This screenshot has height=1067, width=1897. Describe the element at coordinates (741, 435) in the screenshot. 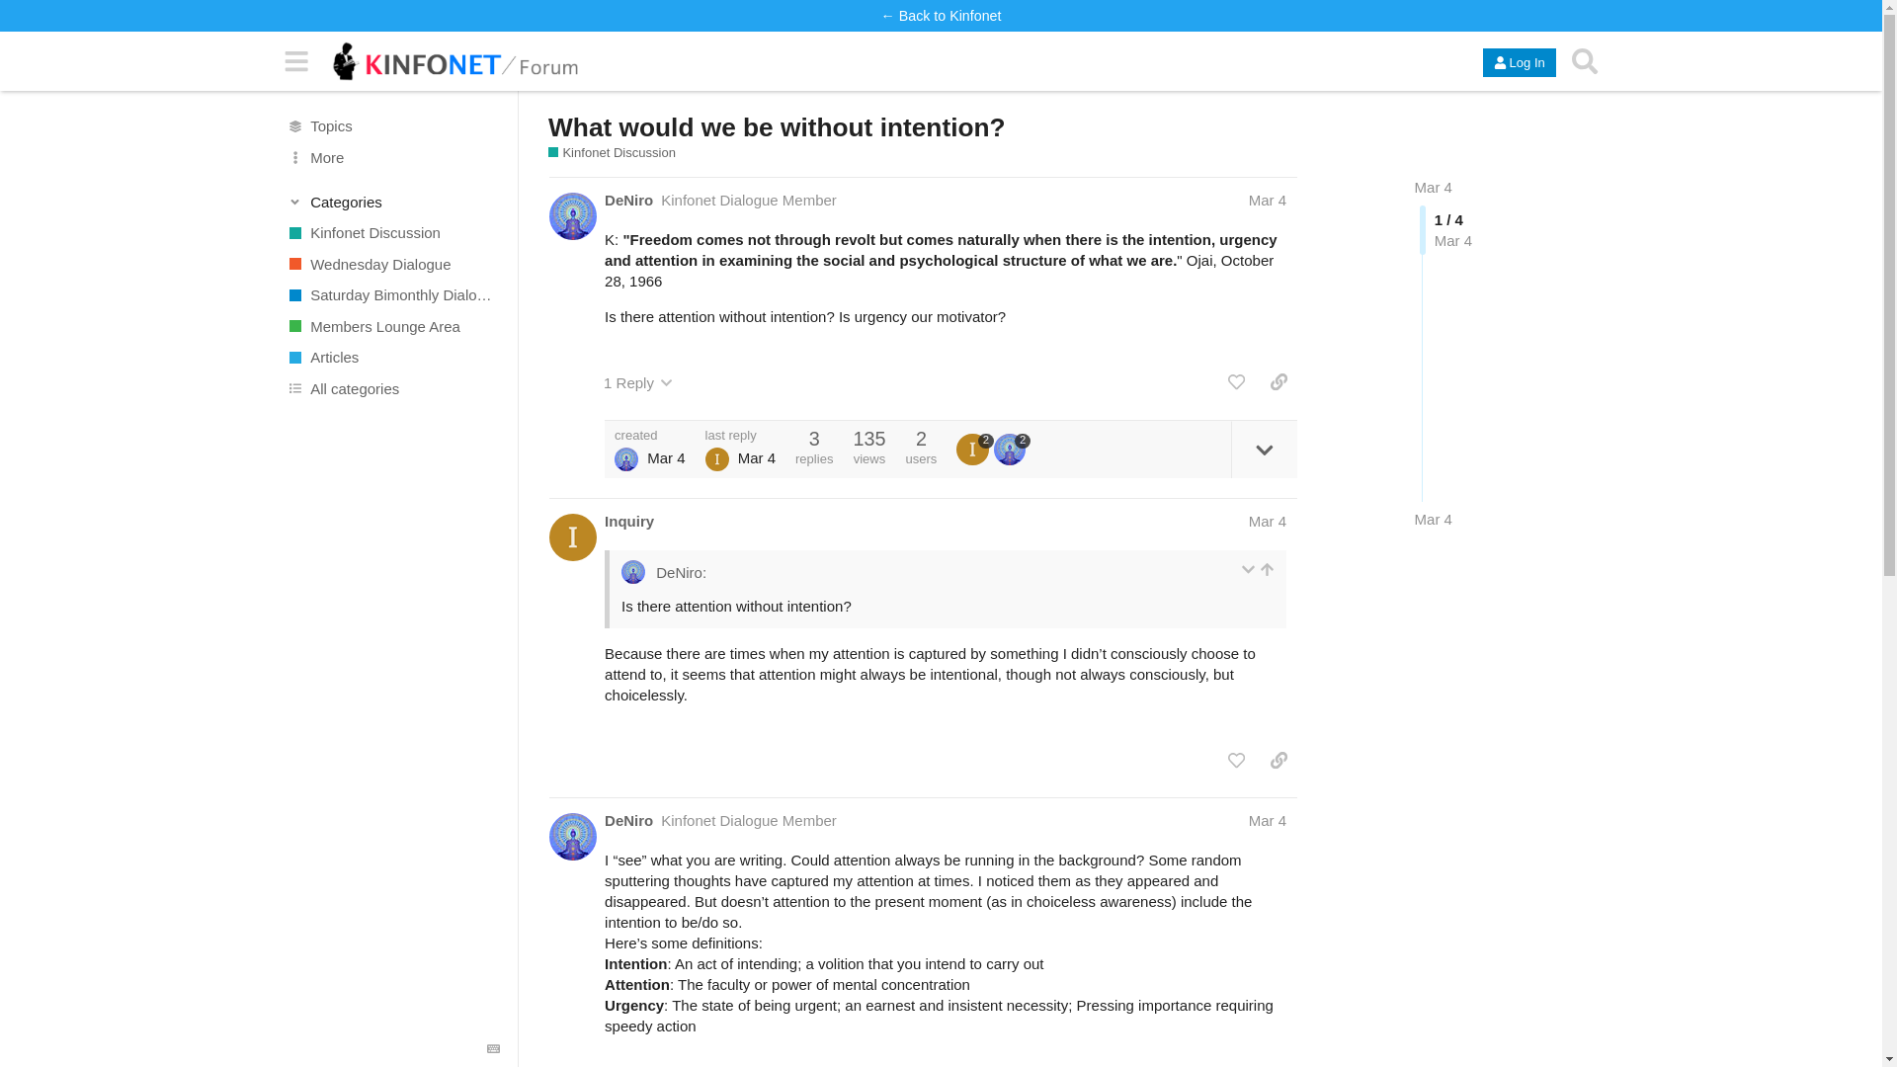

I see `last reply` at that location.